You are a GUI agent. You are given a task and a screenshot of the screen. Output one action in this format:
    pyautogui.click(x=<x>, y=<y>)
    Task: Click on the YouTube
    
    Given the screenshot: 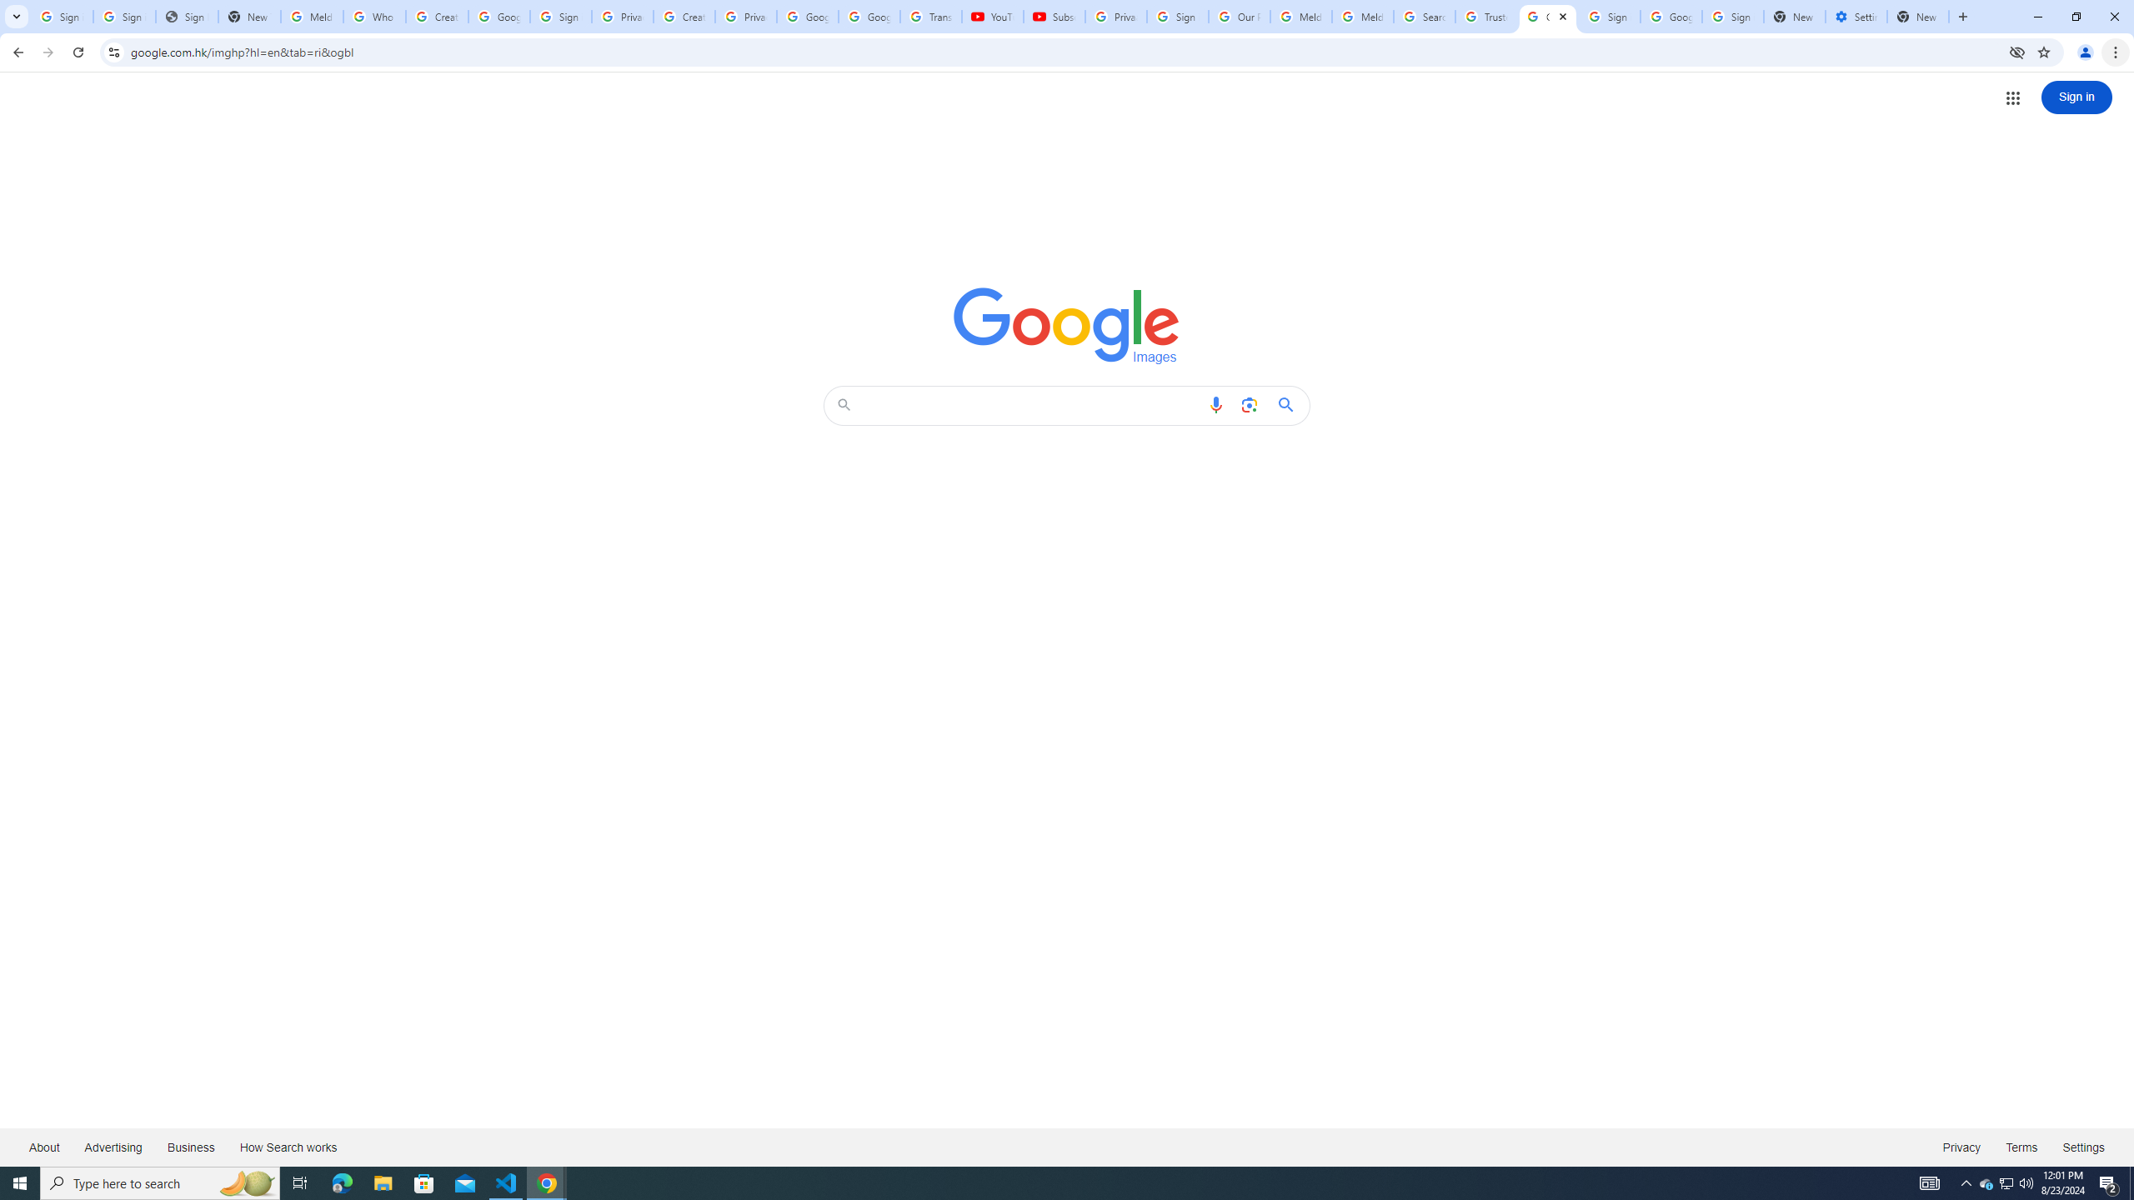 What is the action you would take?
    pyautogui.click(x=992, y=17)
    